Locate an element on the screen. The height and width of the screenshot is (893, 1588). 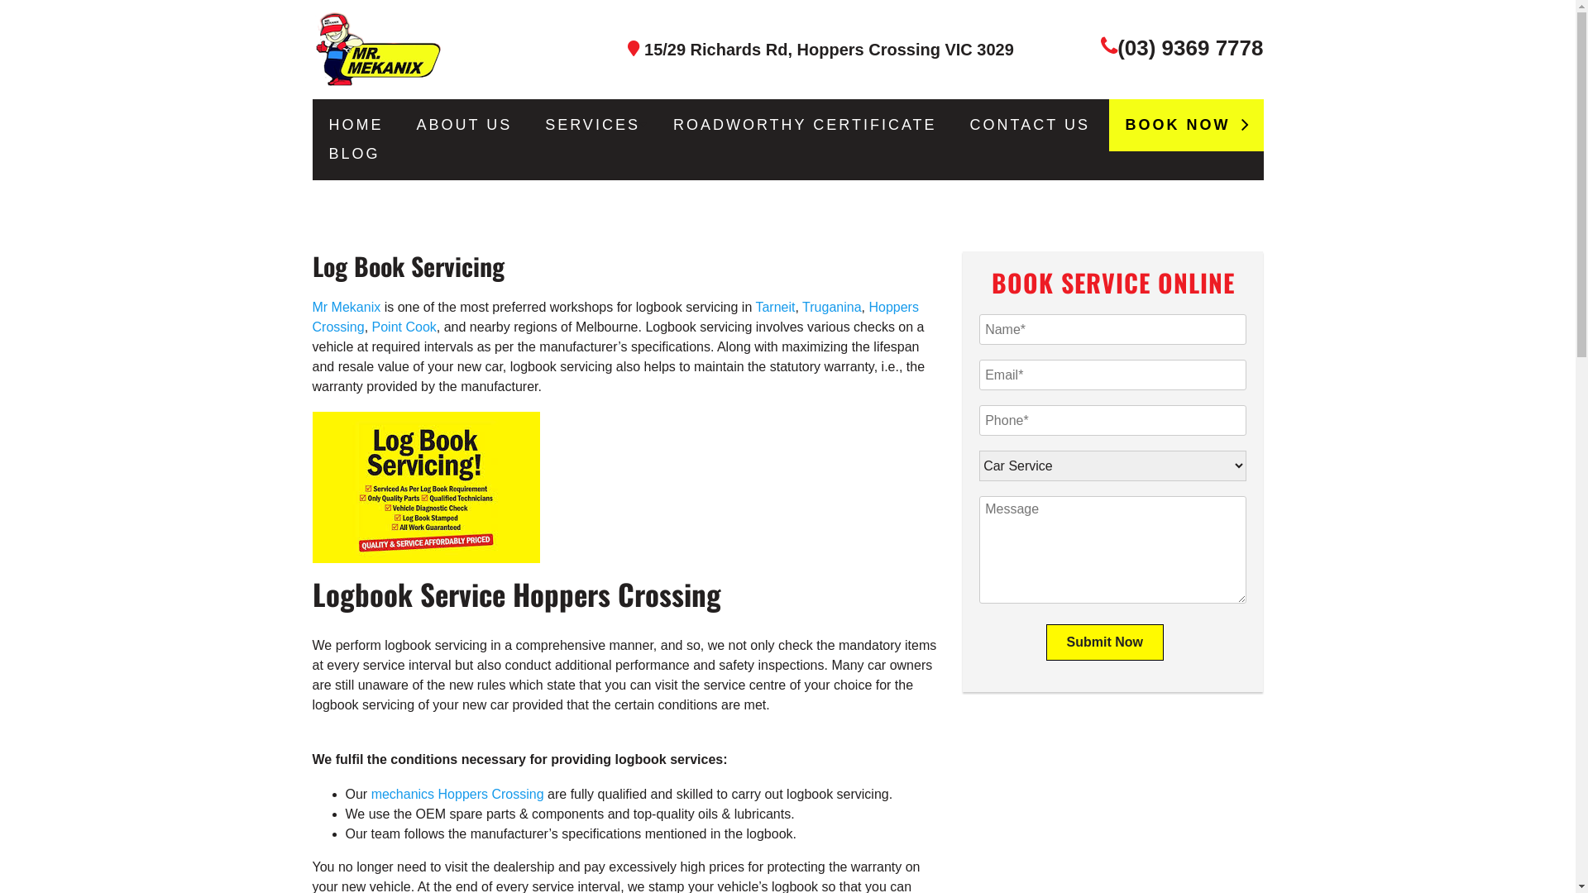
(03) 9369 7778 is located at coordinates (1190, 48).